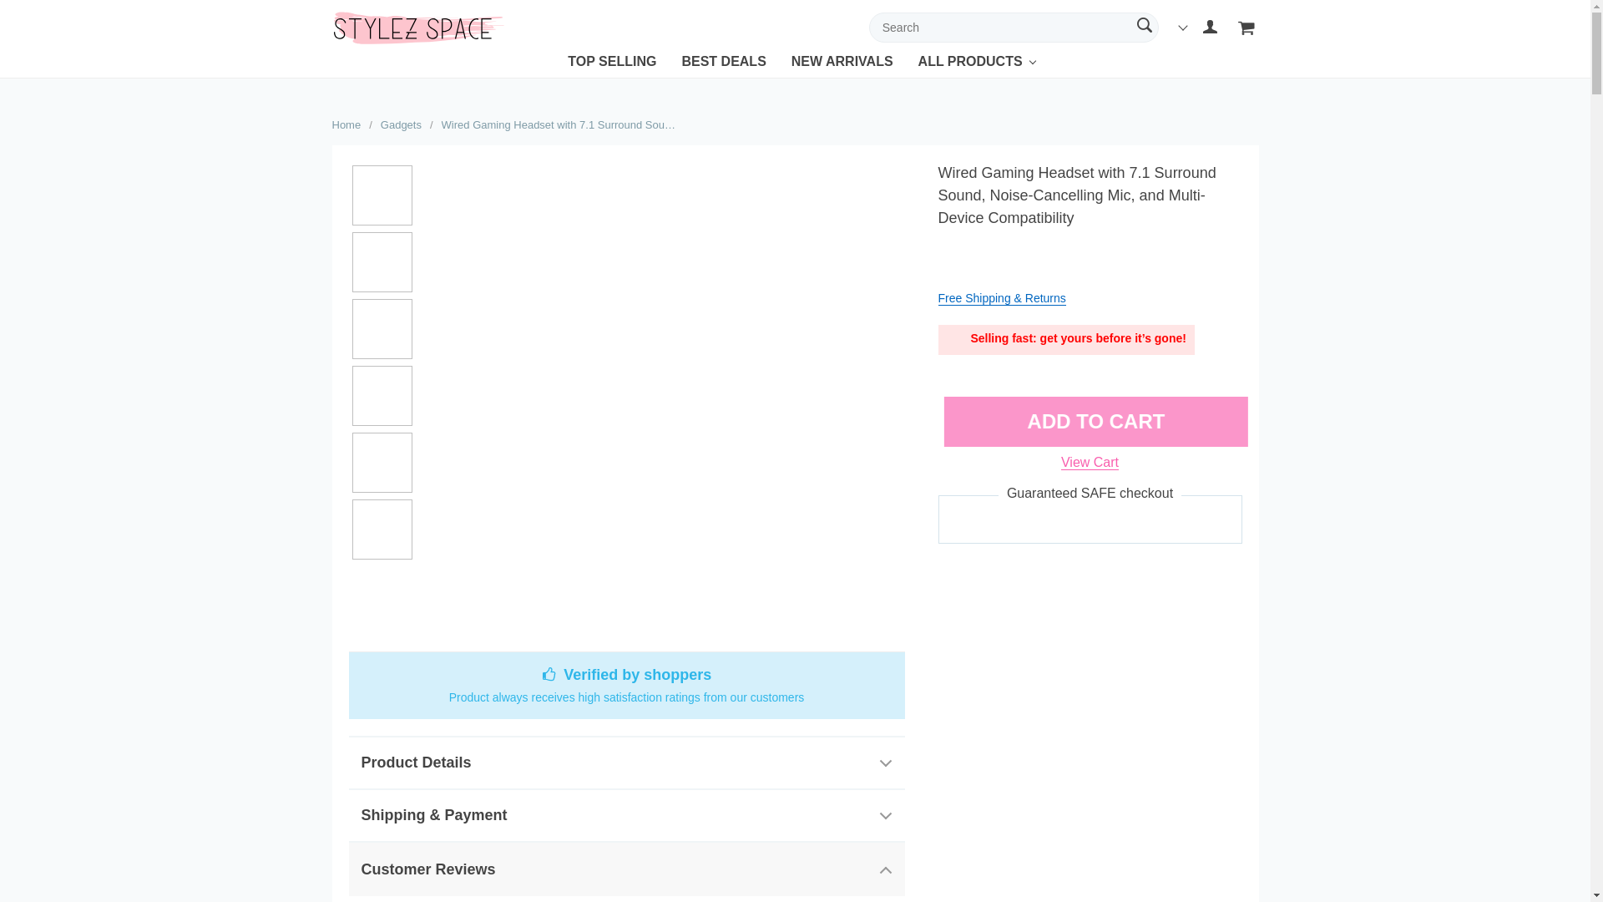 This screenshot has height=902, width=1603. Describe the element at coordinates (382, 261) in the screenshot. I see `33958-14ef67.jpg` at that location.